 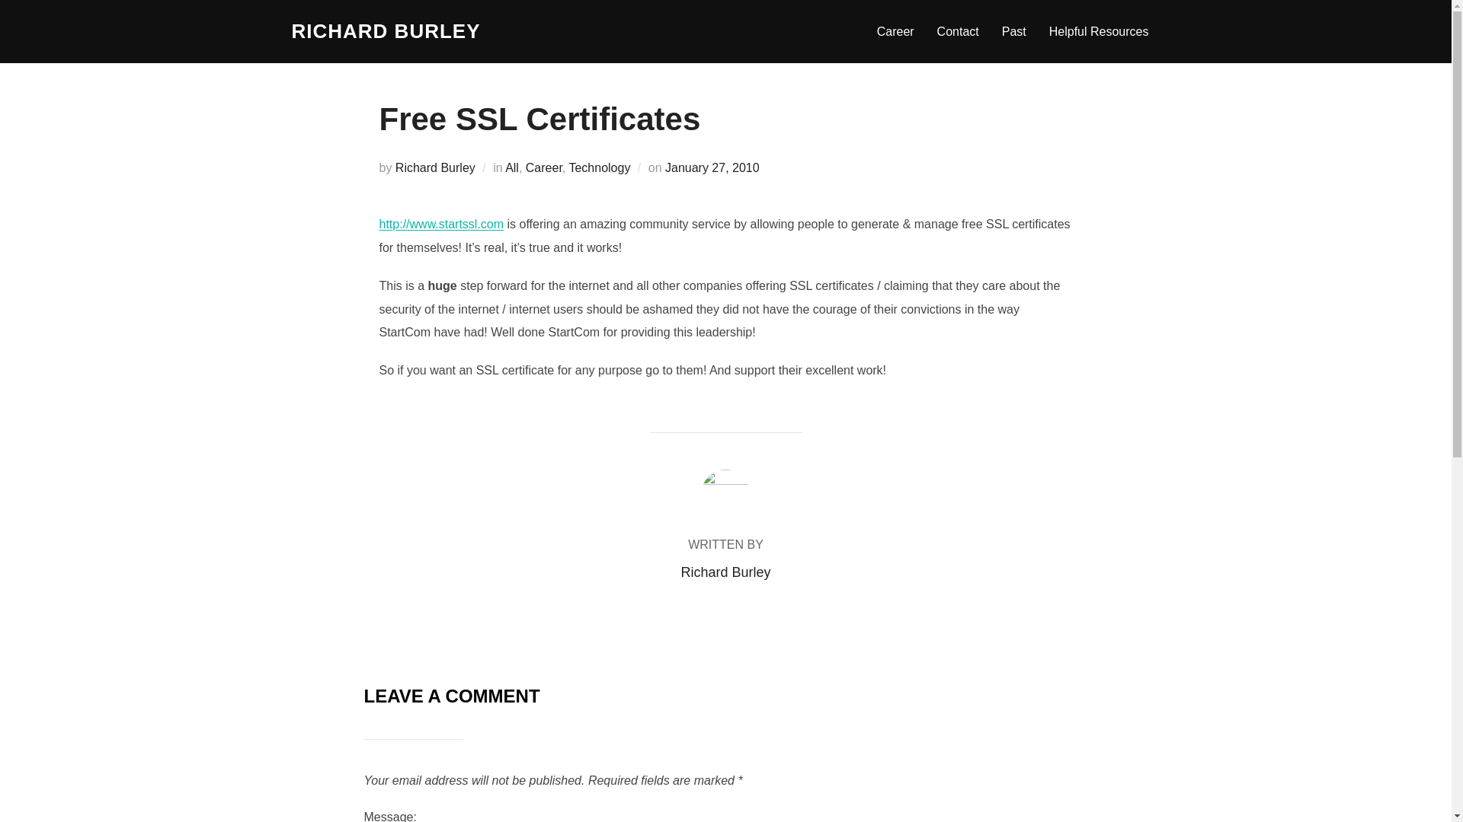 I want to click on Career, so click(x=543, y=167).